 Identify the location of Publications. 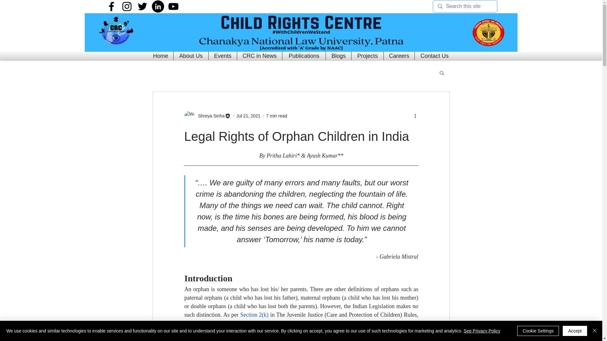
(304, 56).